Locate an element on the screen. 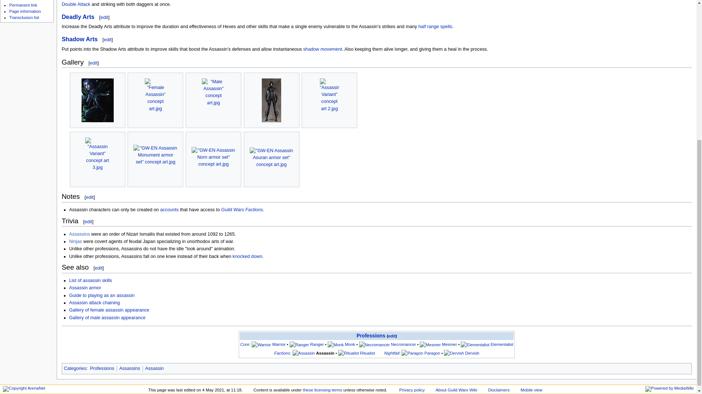 This screenshot has width=702, height=394. edit is located at coordinates (94, 63).